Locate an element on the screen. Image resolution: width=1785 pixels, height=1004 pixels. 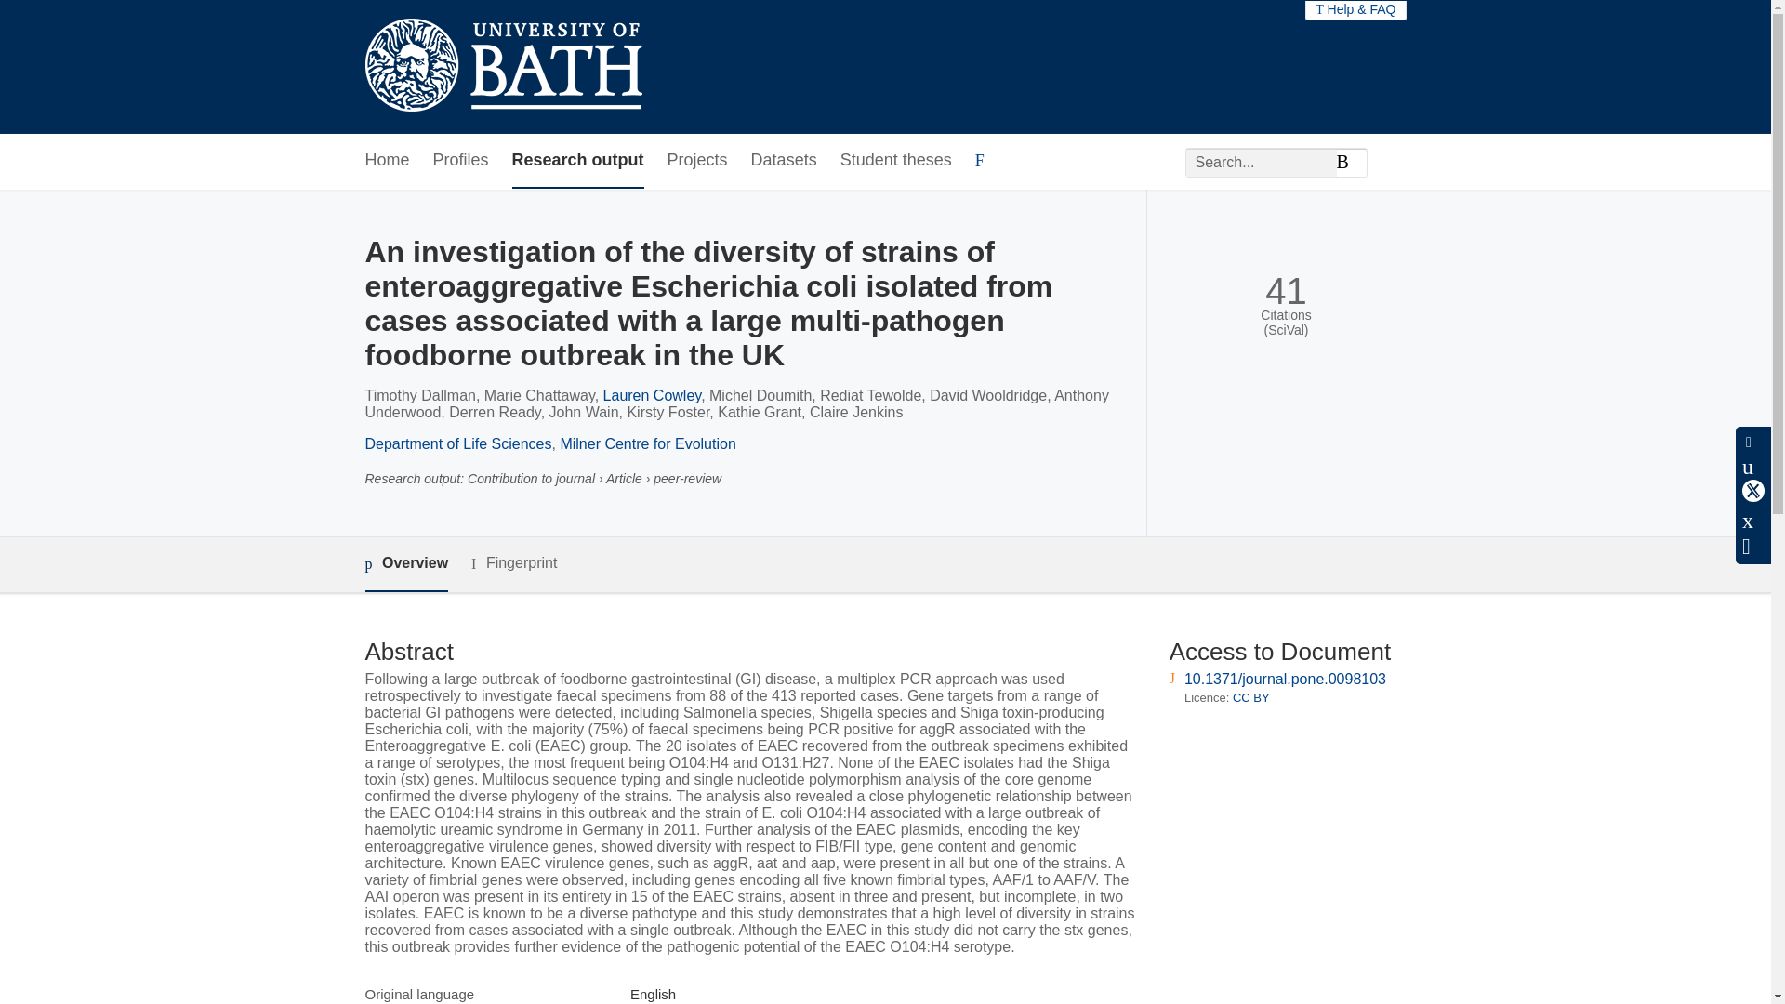
Department of Life Sciences is located at coordinates (457, 443).